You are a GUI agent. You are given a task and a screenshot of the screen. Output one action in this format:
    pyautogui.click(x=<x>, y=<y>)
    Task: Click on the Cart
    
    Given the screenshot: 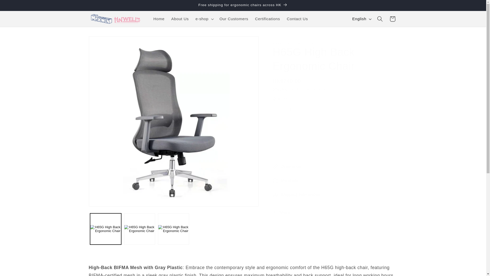 What is the action you would take?
    pyautogui.click(x=393, y=19)
    